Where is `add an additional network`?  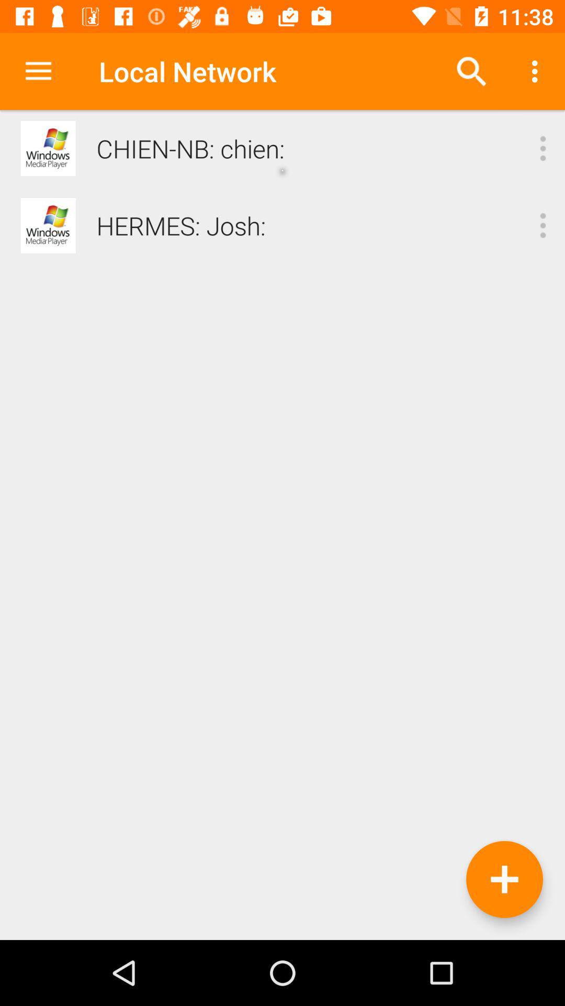 add an additional network is located at coordinates (504, 879).